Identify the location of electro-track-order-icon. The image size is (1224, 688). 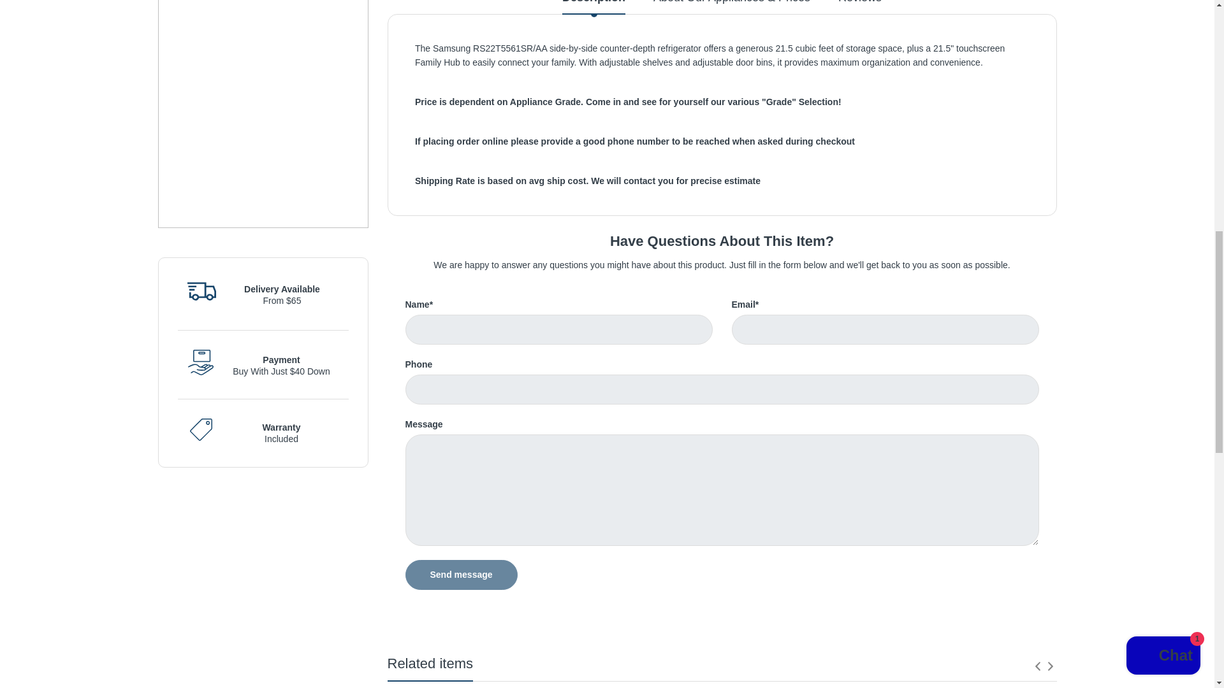
(201, 291).